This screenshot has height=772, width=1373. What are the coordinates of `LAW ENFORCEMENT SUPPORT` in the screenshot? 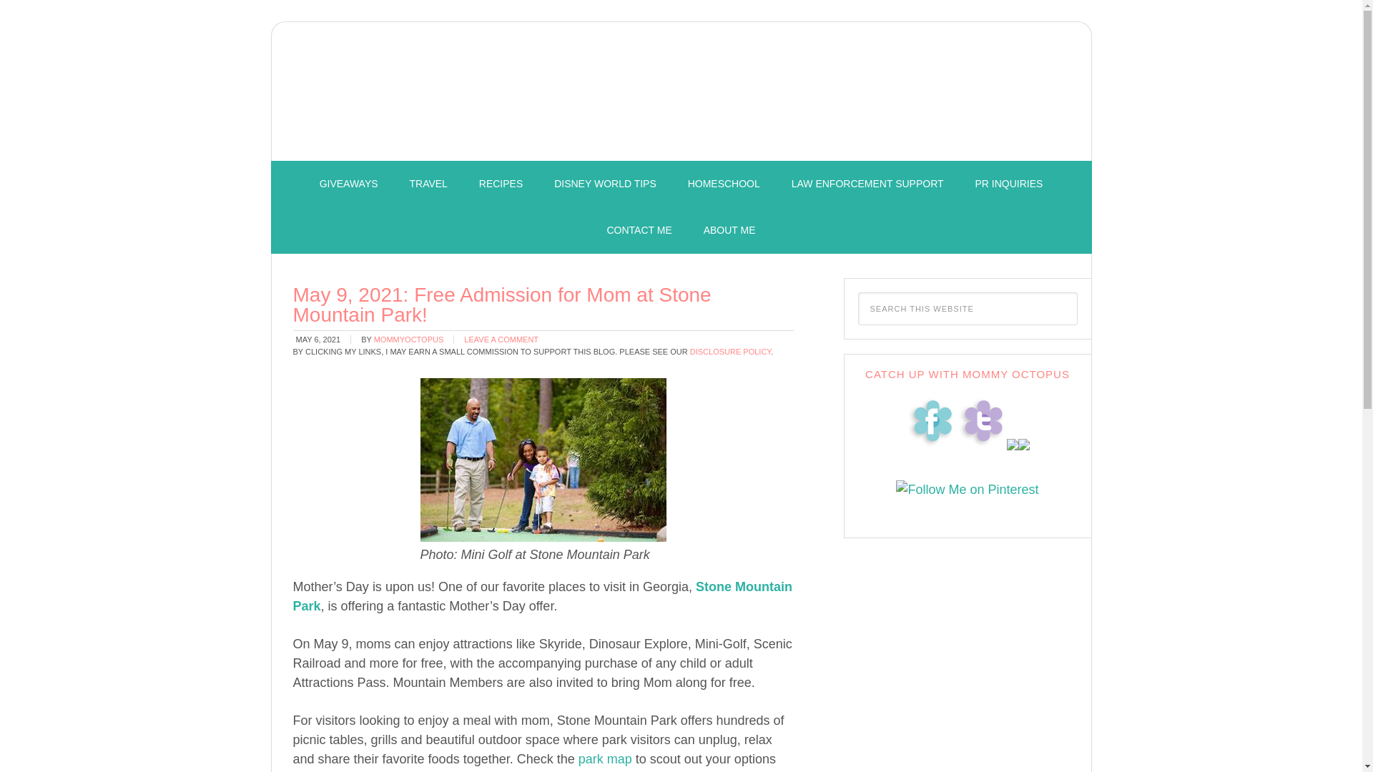 It's located at (867, 184).